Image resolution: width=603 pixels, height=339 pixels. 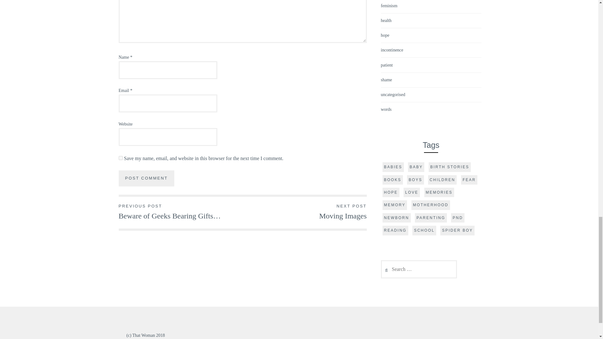 I want to click on yes, so click(x=304, y=212).